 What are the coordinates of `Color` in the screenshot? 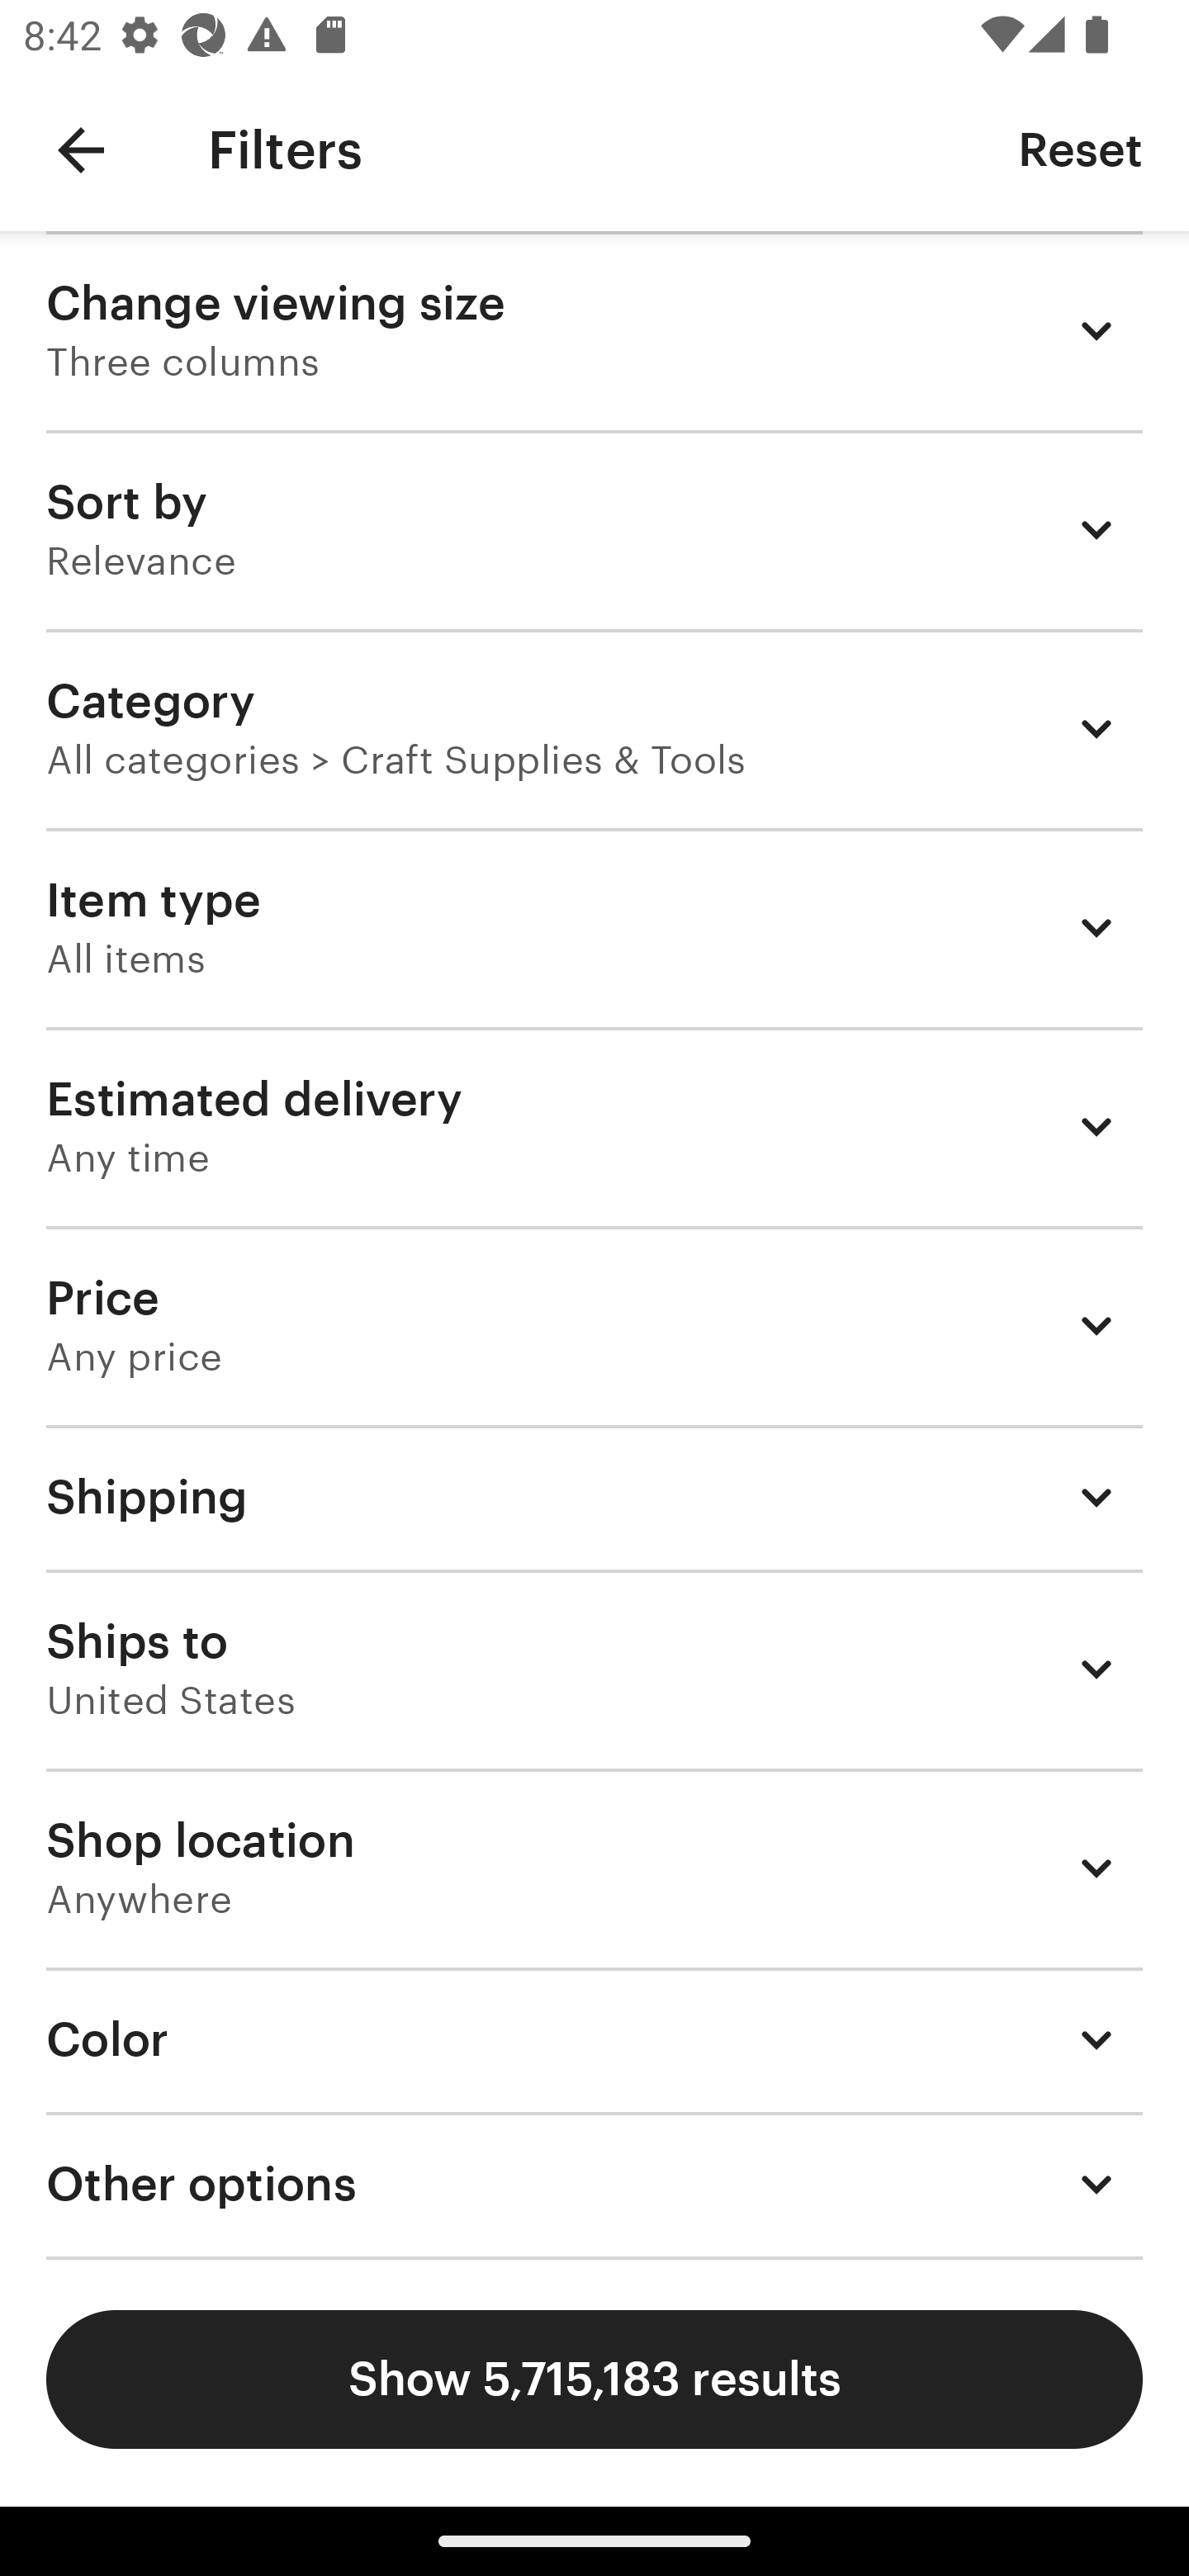 It's located at (594, 2039).